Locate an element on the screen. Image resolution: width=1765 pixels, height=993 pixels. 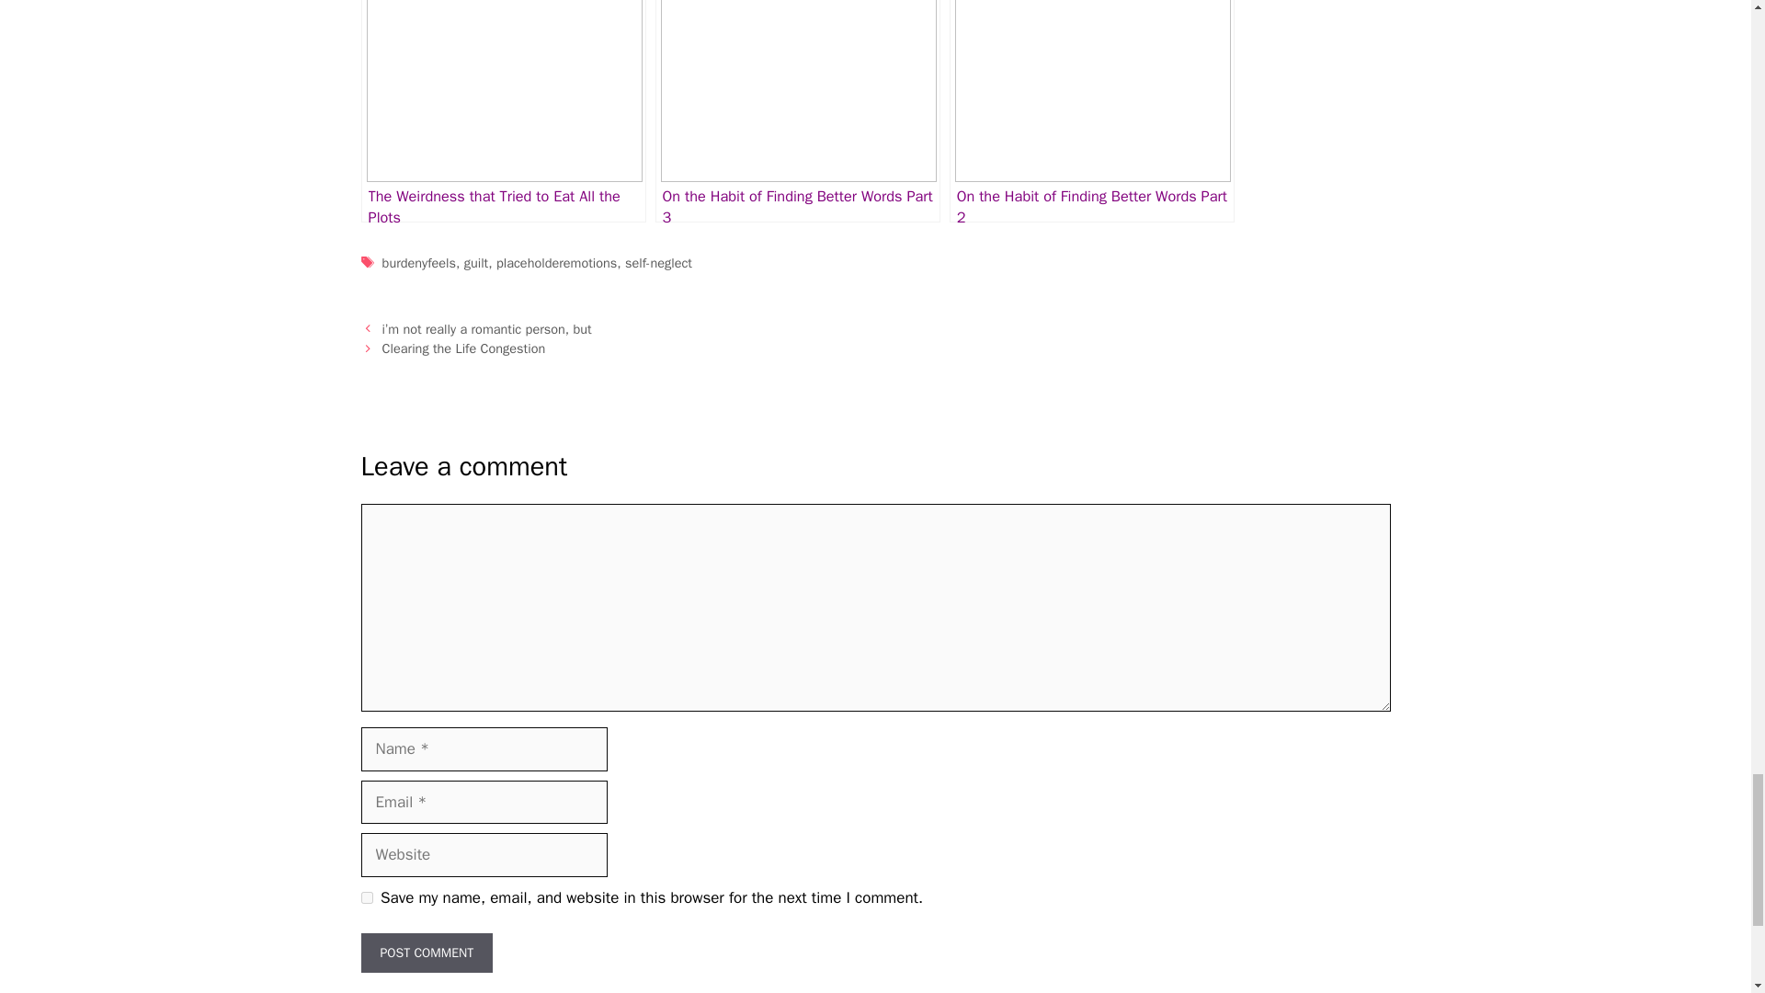
burdenyfeels is located at coordinates (419, 262).